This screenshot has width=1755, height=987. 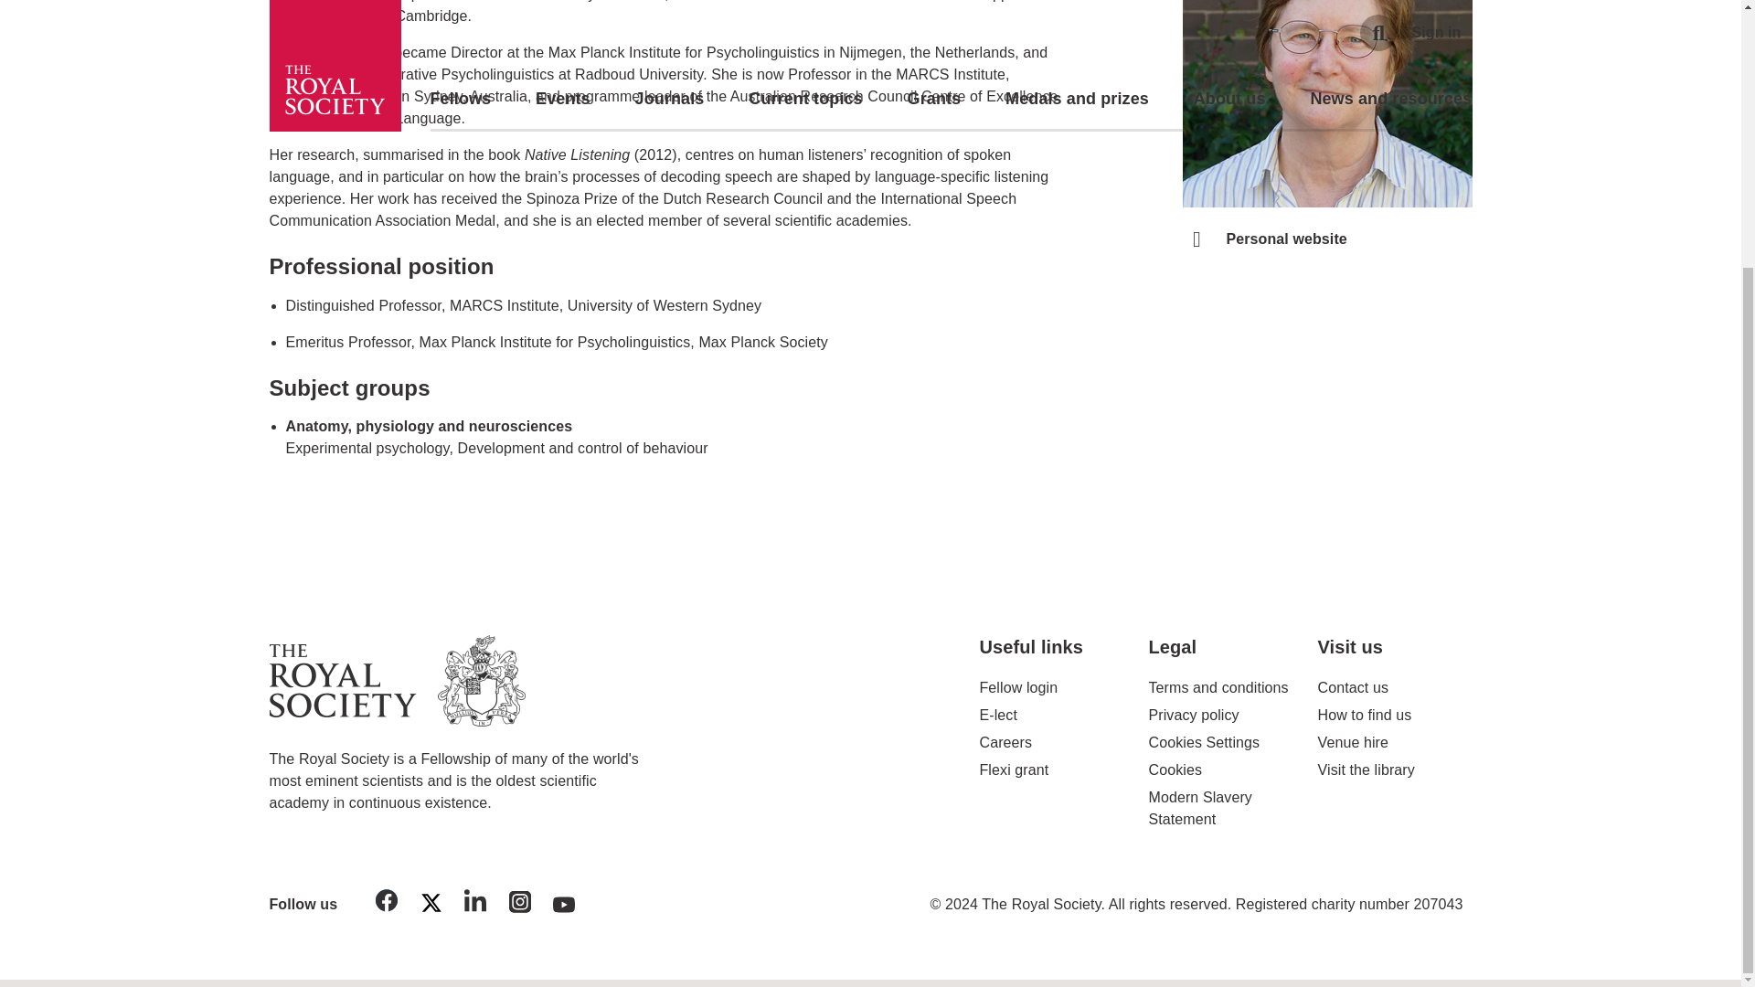 What do you see at coordinates (520, 905) in the screenshot?
I see `Instagram` at bounding box center [520, 905].